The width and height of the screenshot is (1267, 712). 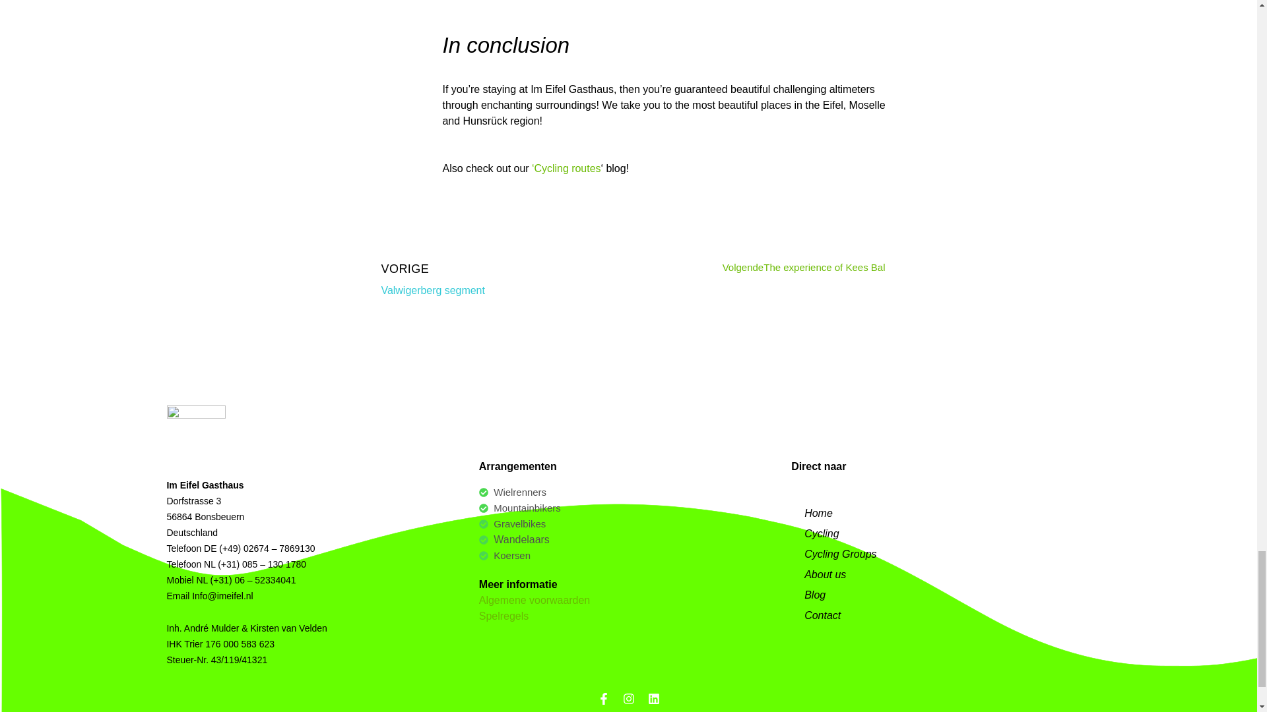 What do you see at coordinates (628, 492) in the screenshot?
I see `Gravelbikes` at bounding box center [628, 492].